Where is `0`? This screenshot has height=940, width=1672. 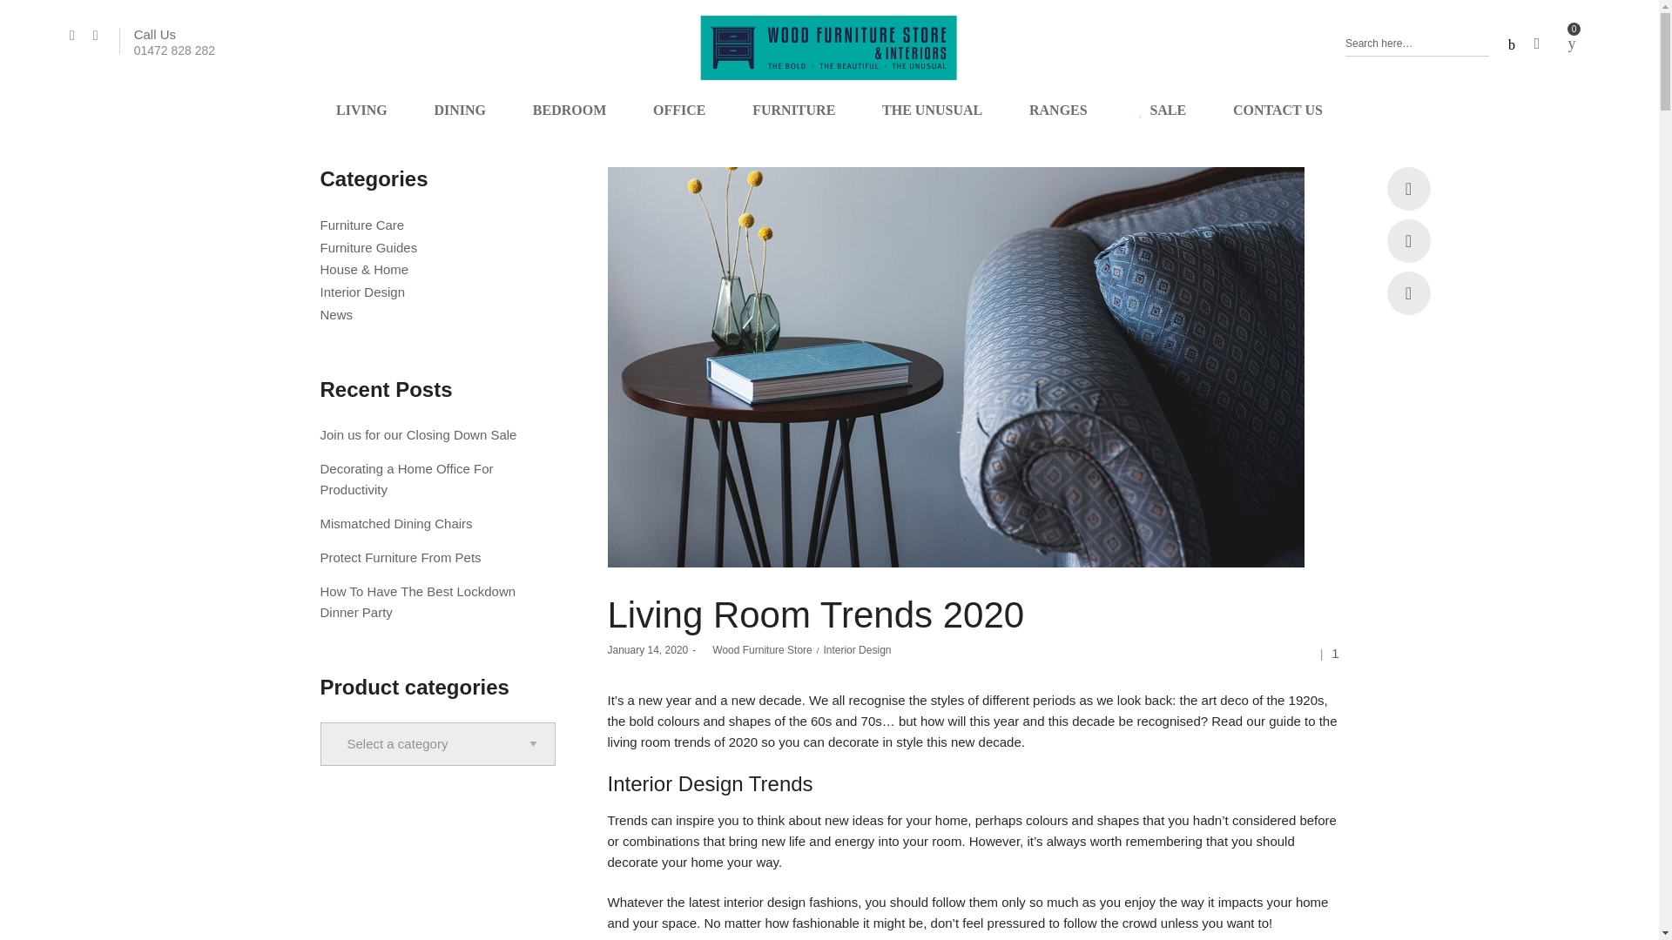 0 is located at coordinates (1407, 240).